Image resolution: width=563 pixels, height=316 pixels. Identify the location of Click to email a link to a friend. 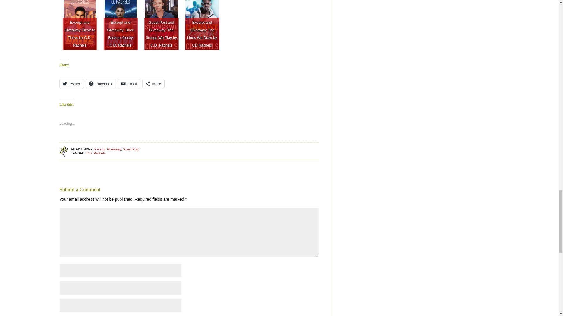
(129, 84).